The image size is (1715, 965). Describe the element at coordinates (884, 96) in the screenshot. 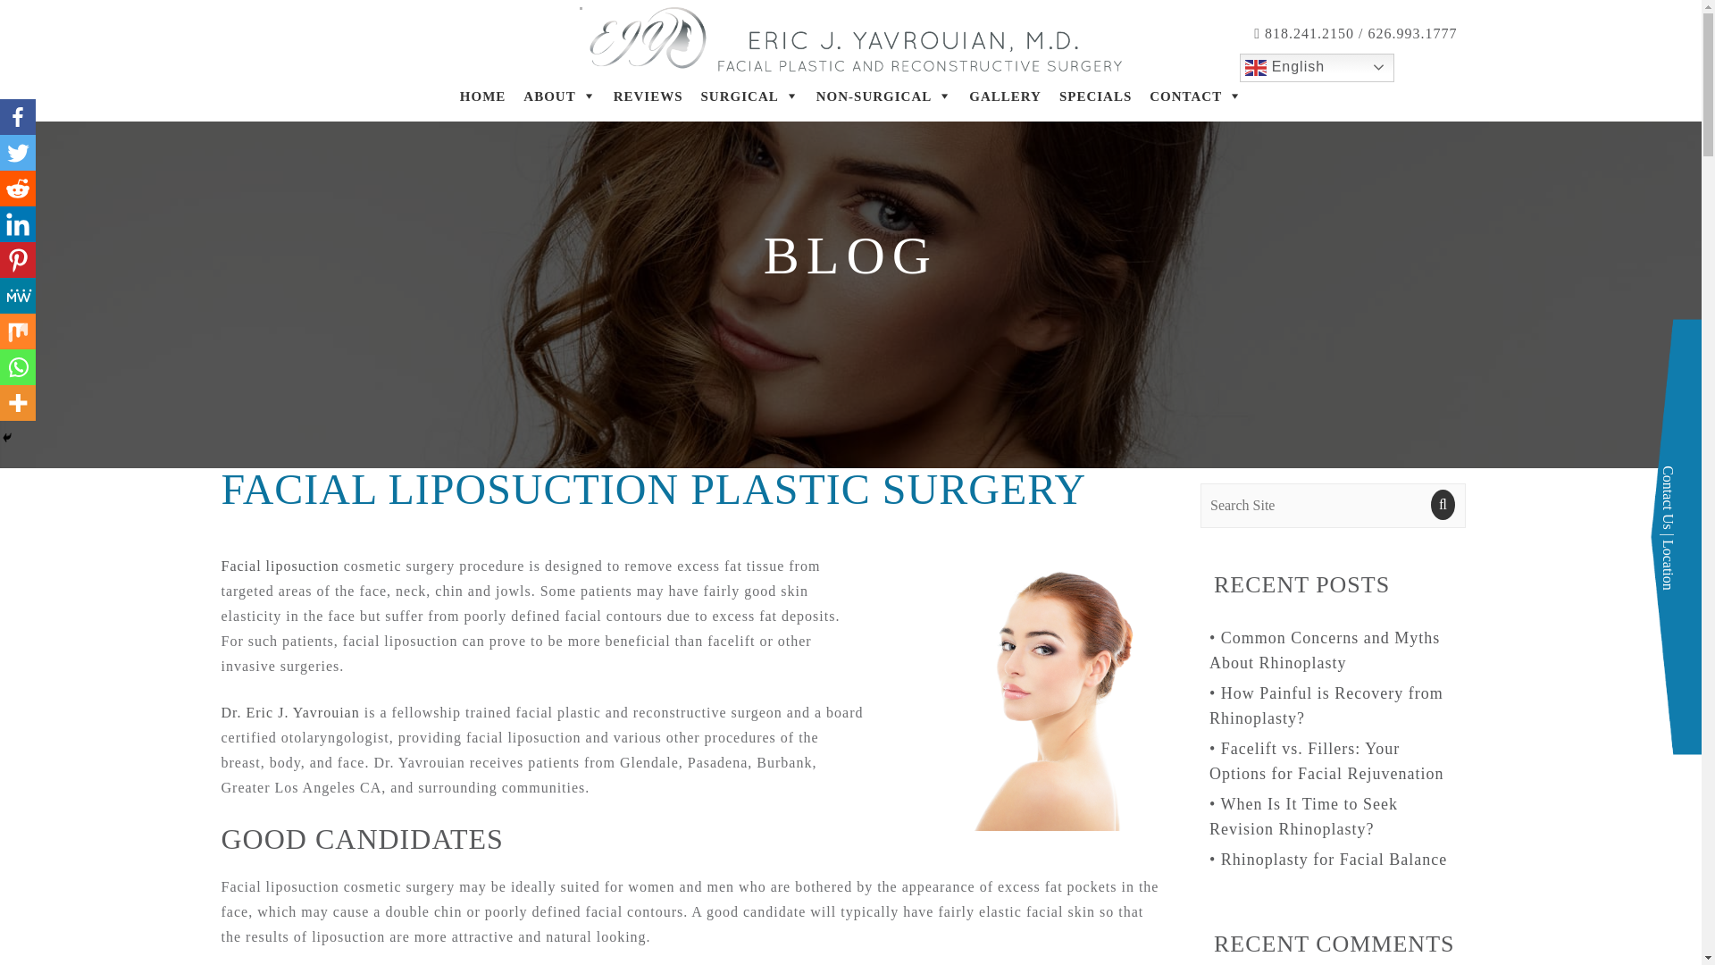

I see `NON-SURGICAL` at that location.